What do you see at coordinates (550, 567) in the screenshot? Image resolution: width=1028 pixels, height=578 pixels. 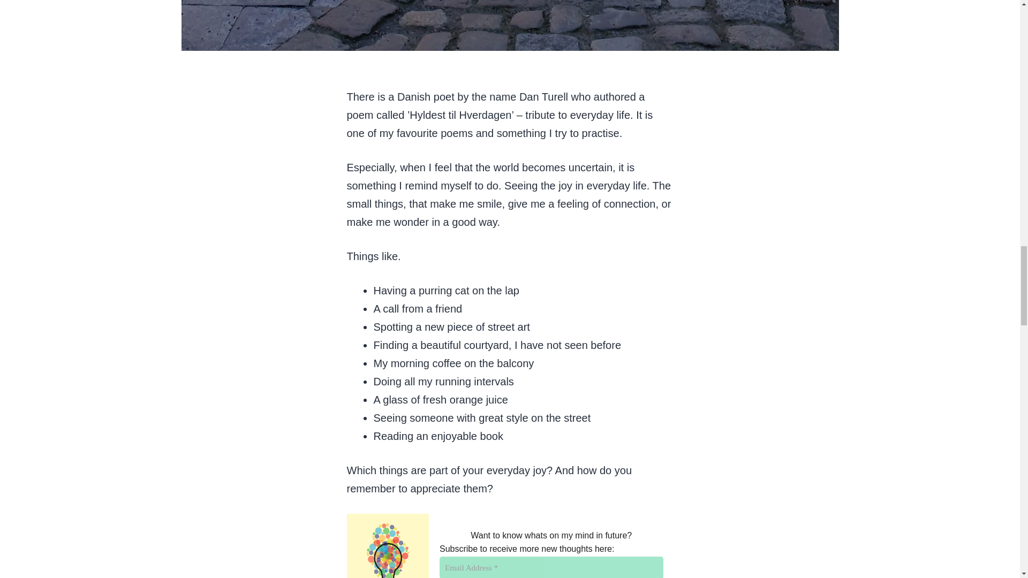 I see `Email Address` at bounding box center [550, 567].